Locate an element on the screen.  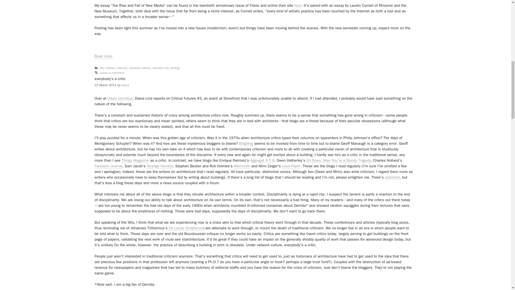
Sit Down, Man You're a Bloody Tragedy is located at coordinates (339, 160).